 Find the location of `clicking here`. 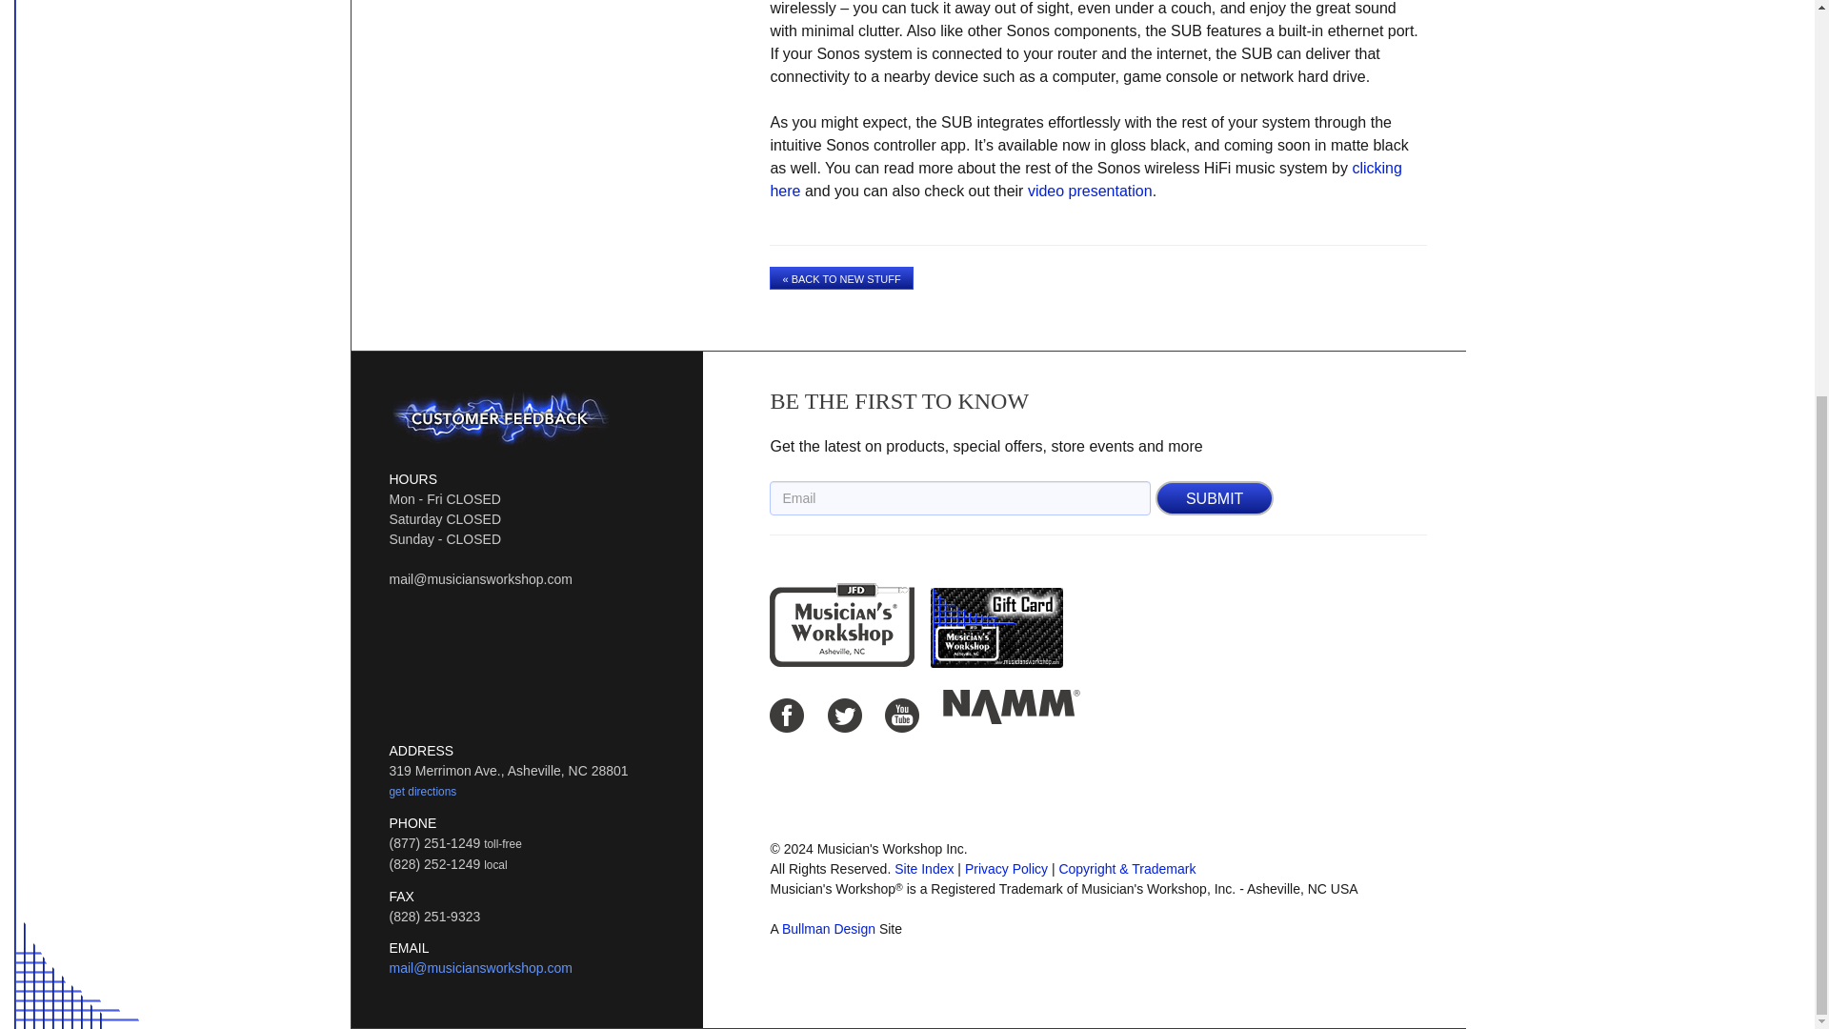

clicking here is located at coordinates (1085, 179).